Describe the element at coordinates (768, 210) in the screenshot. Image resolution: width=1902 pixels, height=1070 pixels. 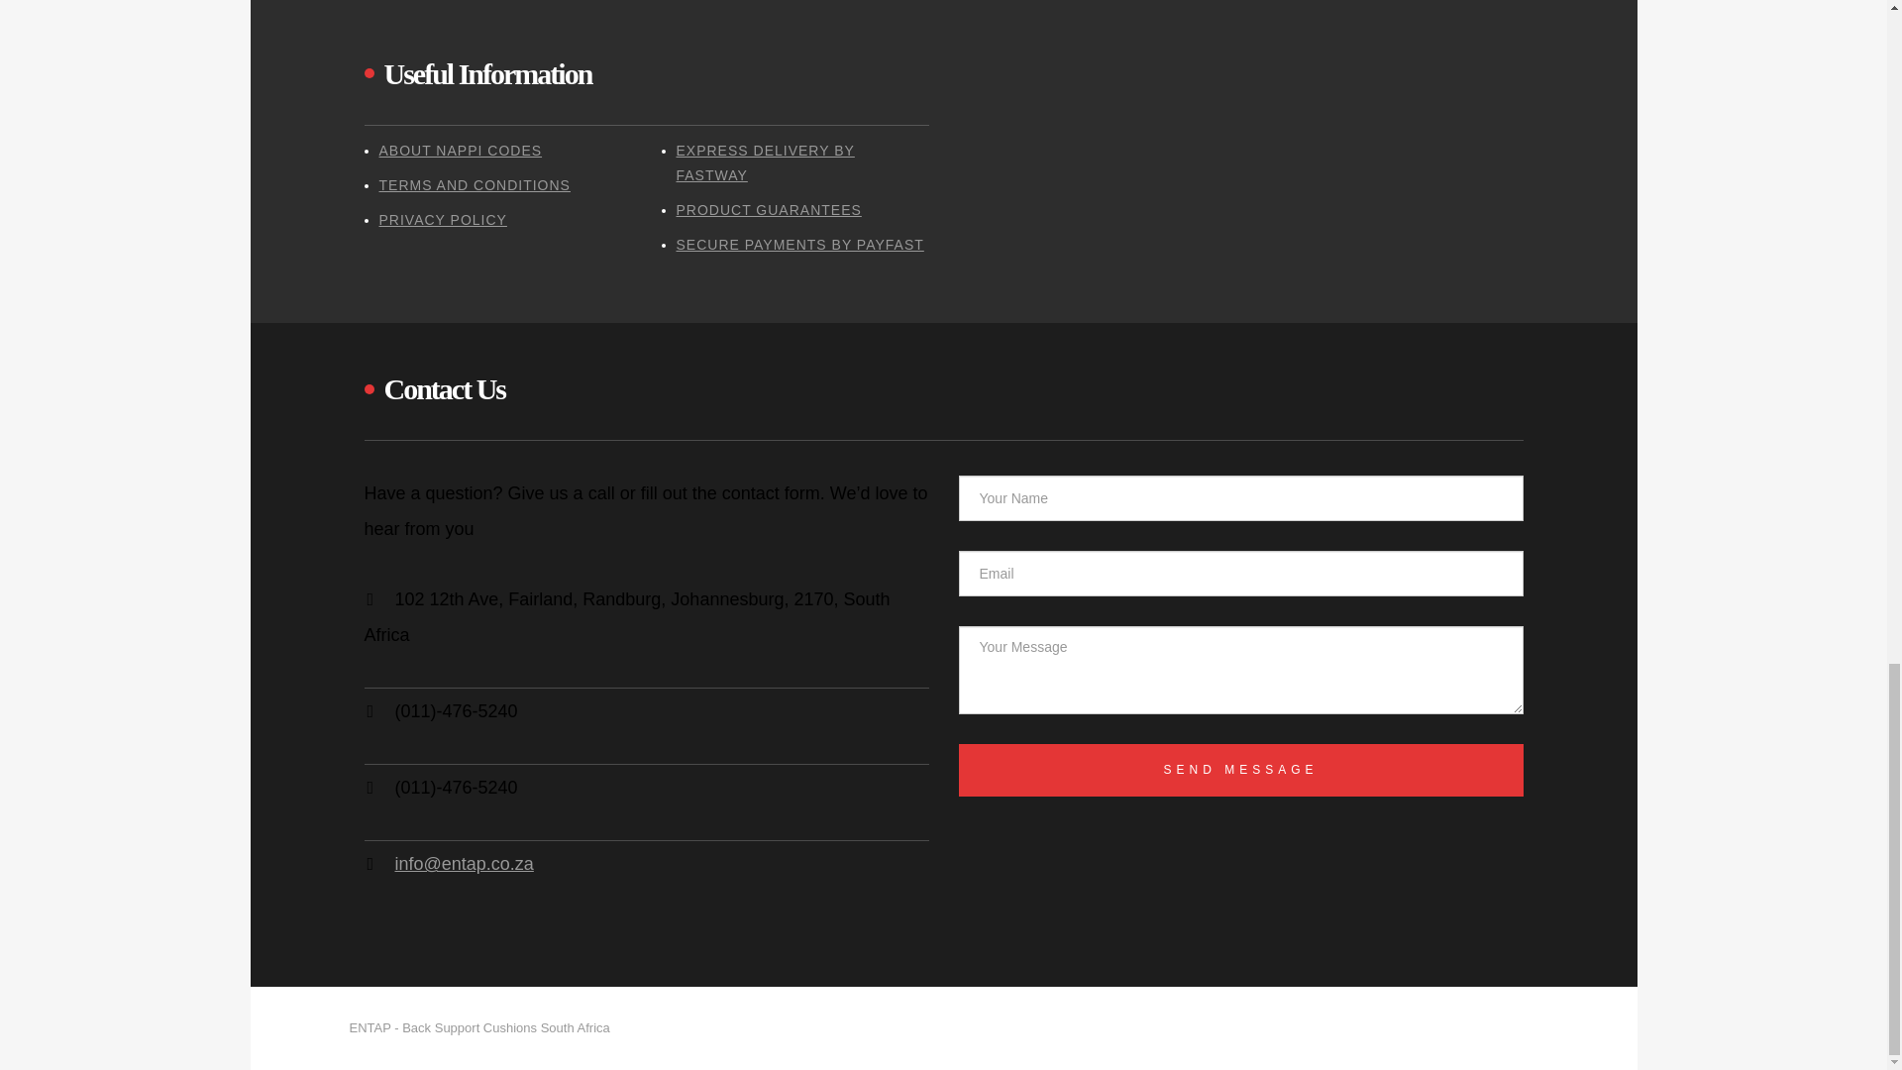
I see `PRODUCT GUARANTEES` at that location.